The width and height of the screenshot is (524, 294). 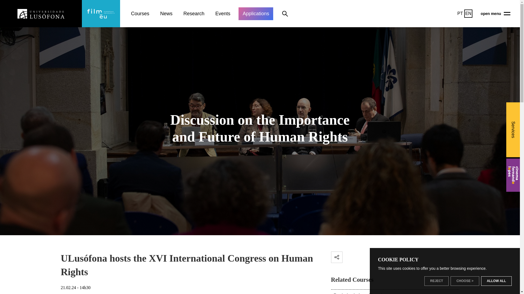 What do you see at coordinates (468, 13) in the screenshot?
I see `EN` at bounding box center [468, 13].